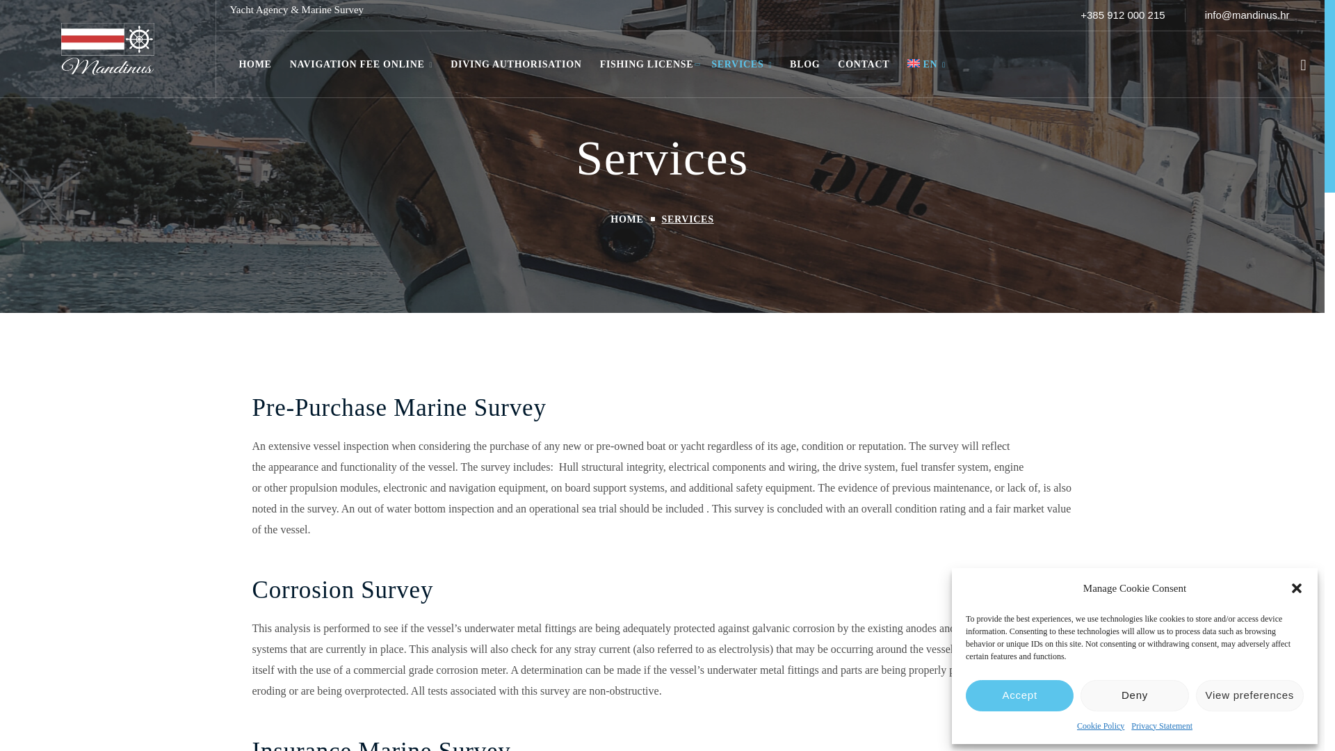 The height and width of the screenshot is (751, 1335). I want to click on Cookie Policy, so click(1100, 726).